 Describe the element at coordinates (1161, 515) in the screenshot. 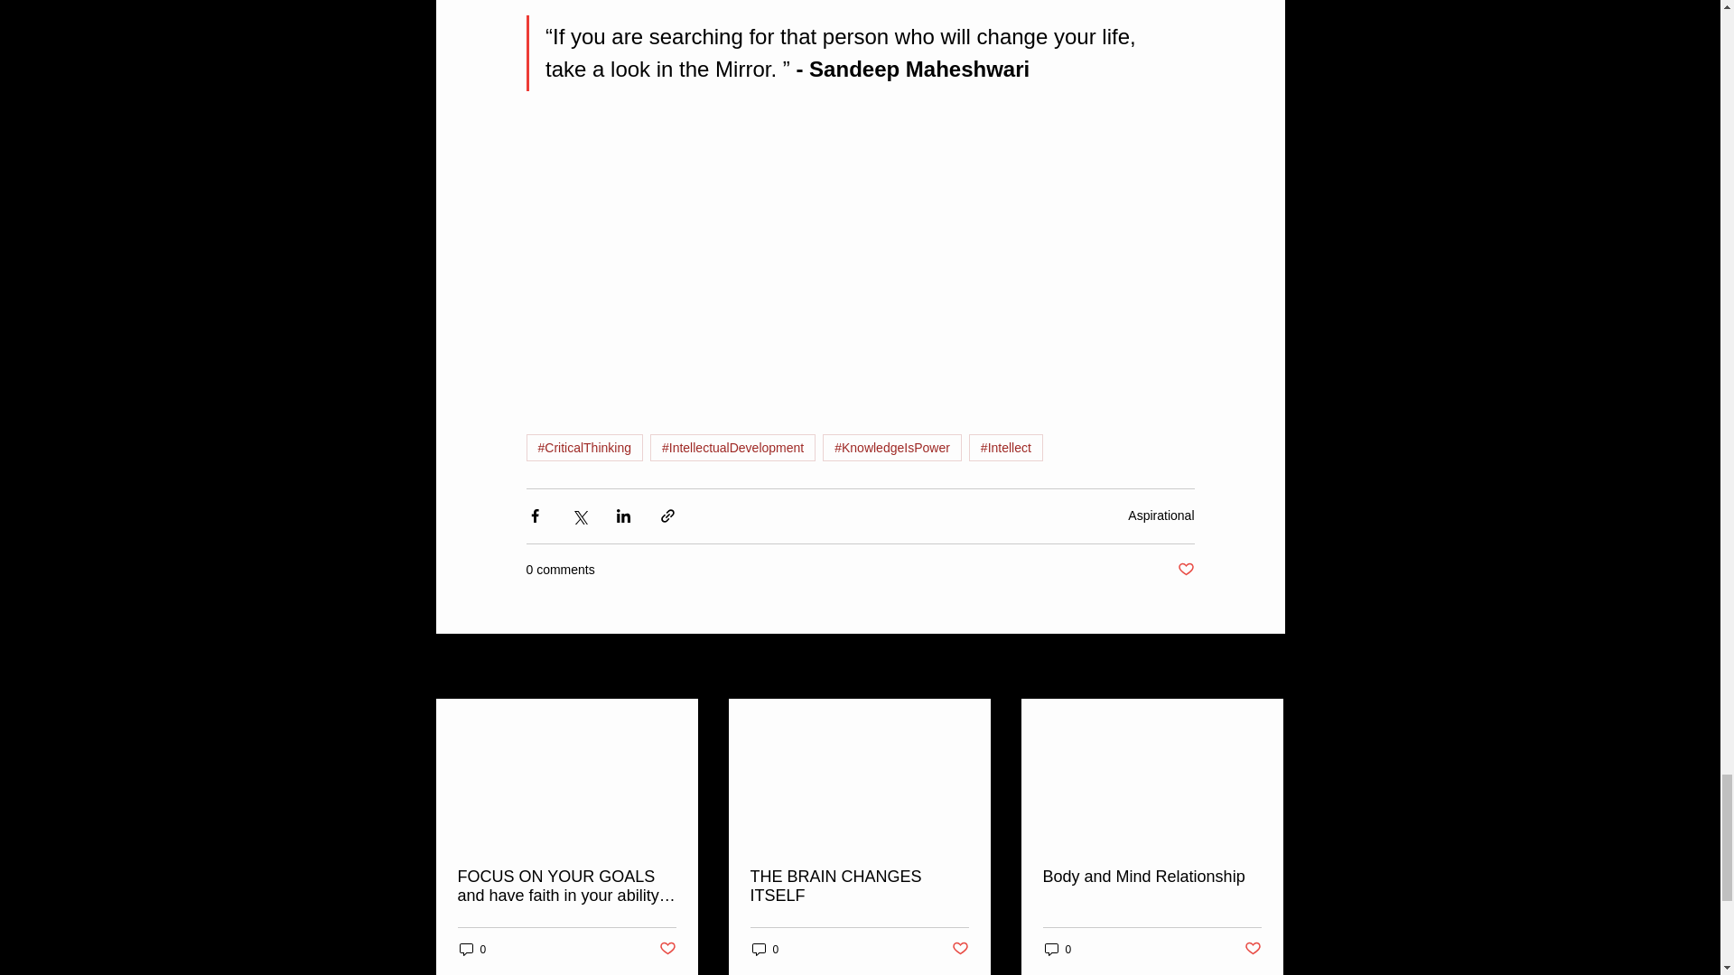

I see `Aspirational` at that location.